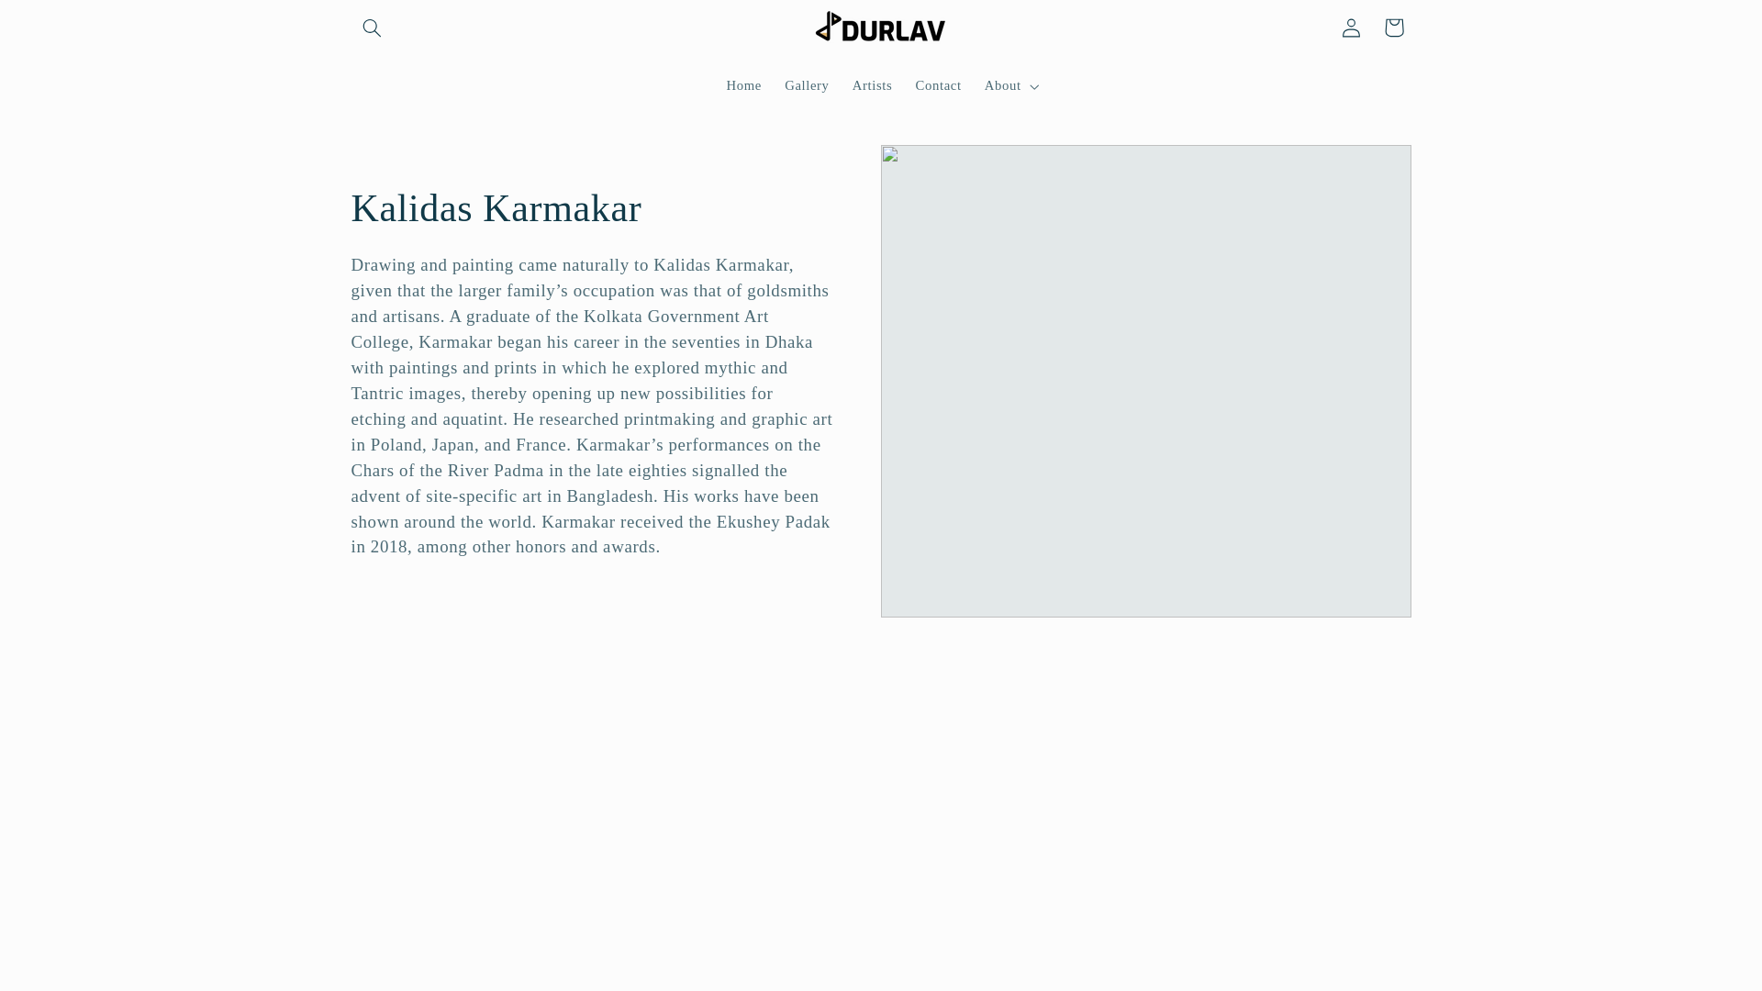 This screenshot has width=1762, height=991. What do you see at coordinates (872, 86) in the screenshot?
I see `Artists` at bounding box center [872, 86].